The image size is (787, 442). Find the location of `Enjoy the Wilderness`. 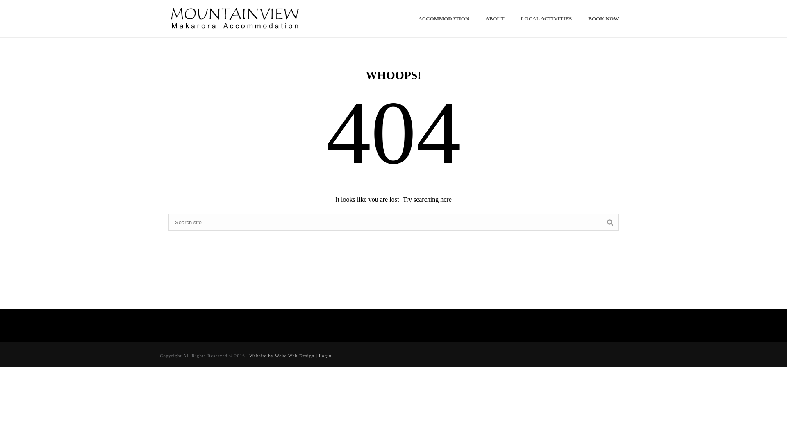

Enjoy the Wilderness is located at coordinates (239, 18).